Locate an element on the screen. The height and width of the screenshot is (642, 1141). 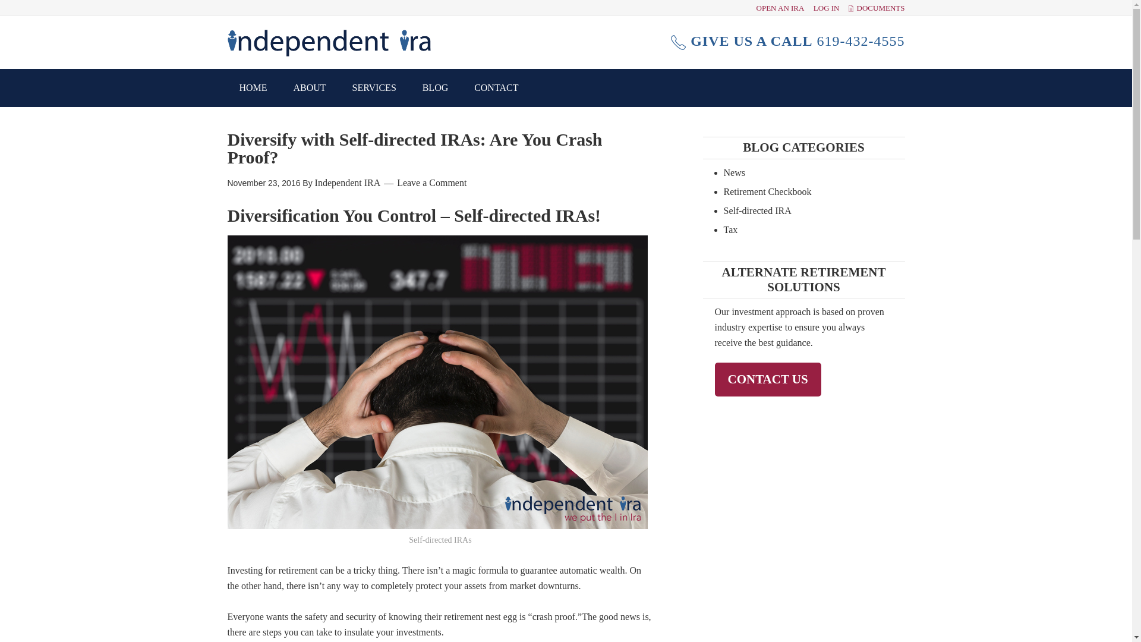
Self-directed IRA is located at coordinates (757, 210).